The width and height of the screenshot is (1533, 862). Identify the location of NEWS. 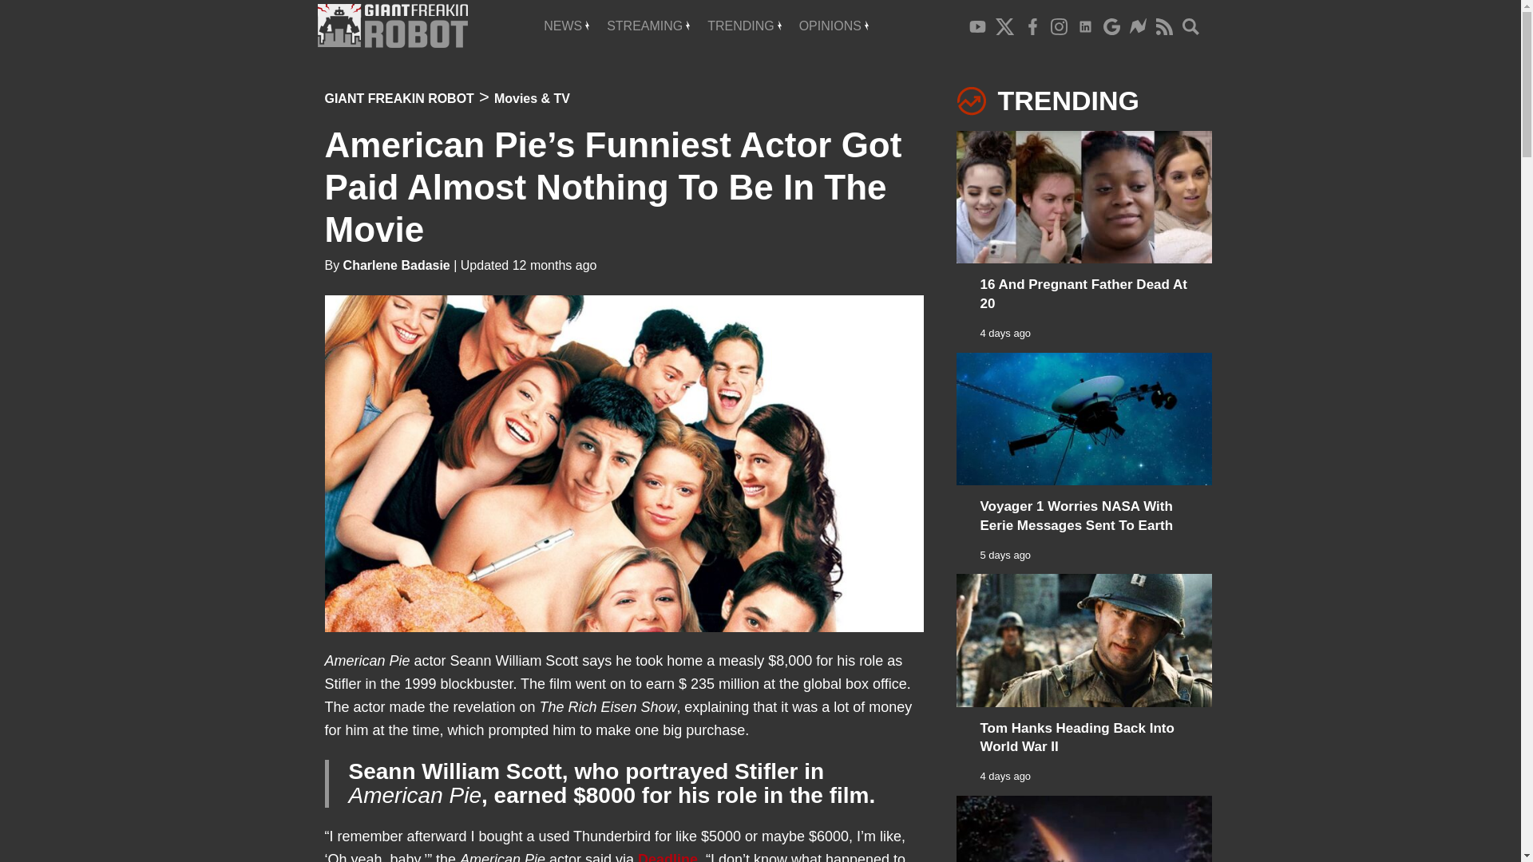
(566, 26).